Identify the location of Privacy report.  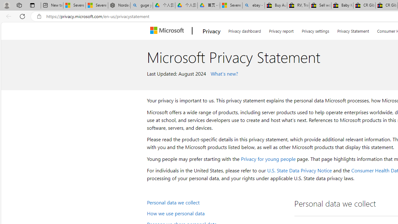
(281, 30).